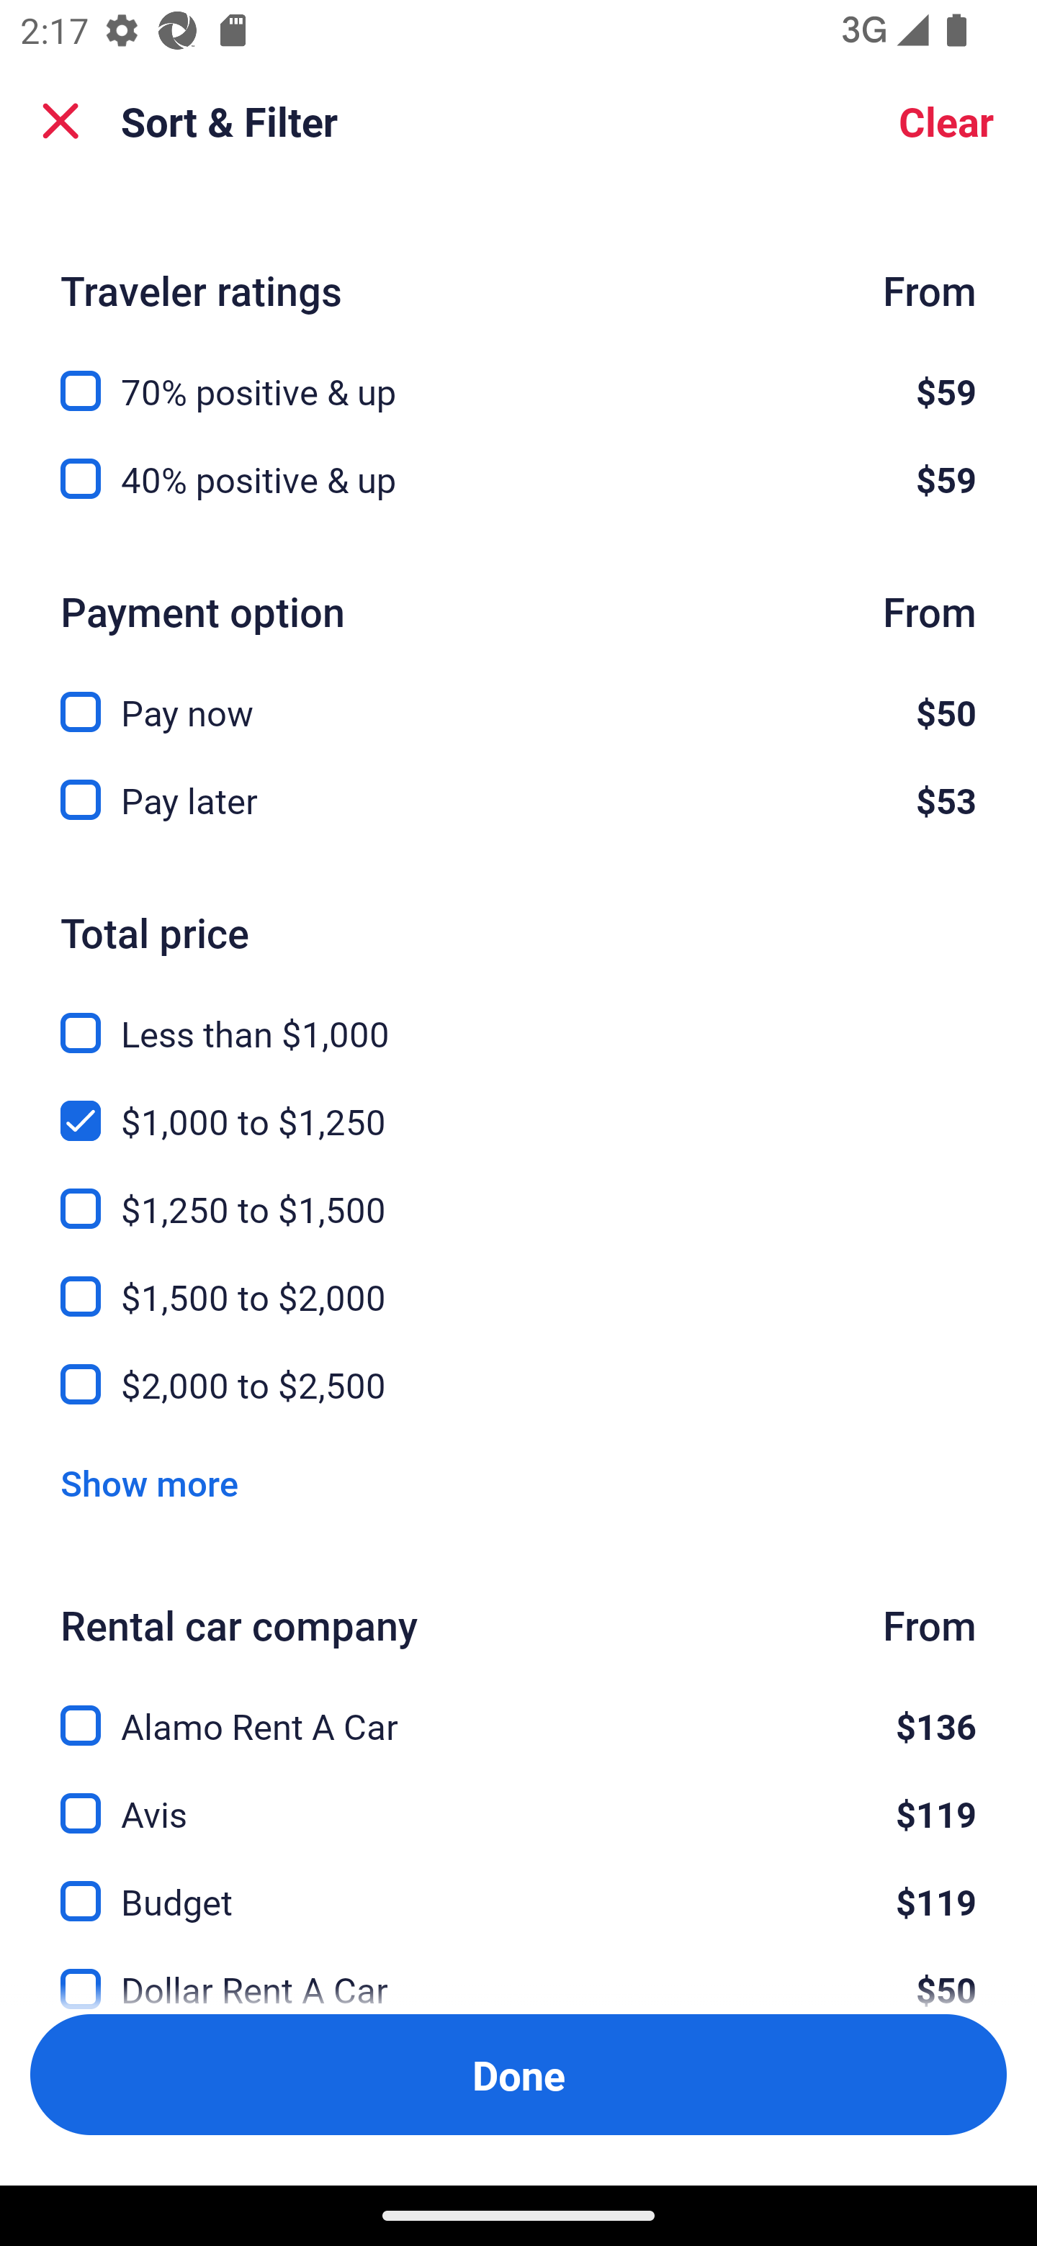  What do you see at coordinates (518, 1972) in the screenshot?
I see `Dollar Rent A Car, $50 Dollar Rent A Car $50` at bounding box center [518, 1972].